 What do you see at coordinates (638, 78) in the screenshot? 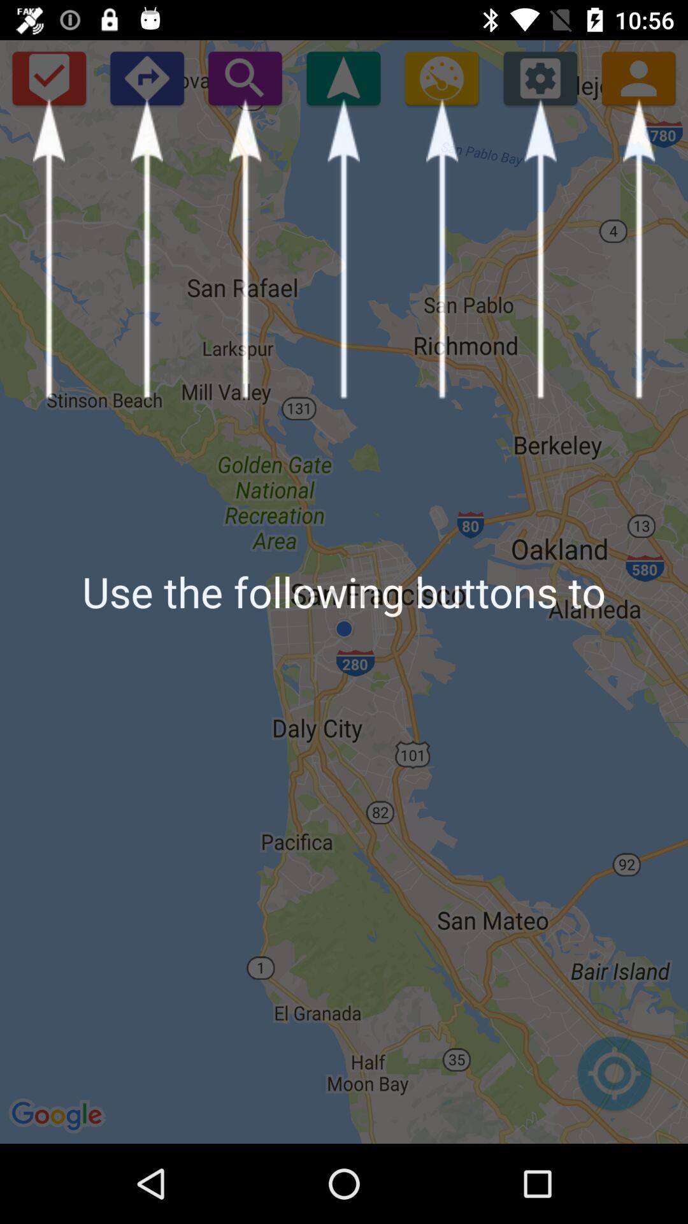
I see `click item above use the following icon` at bounding box center [638, 78].